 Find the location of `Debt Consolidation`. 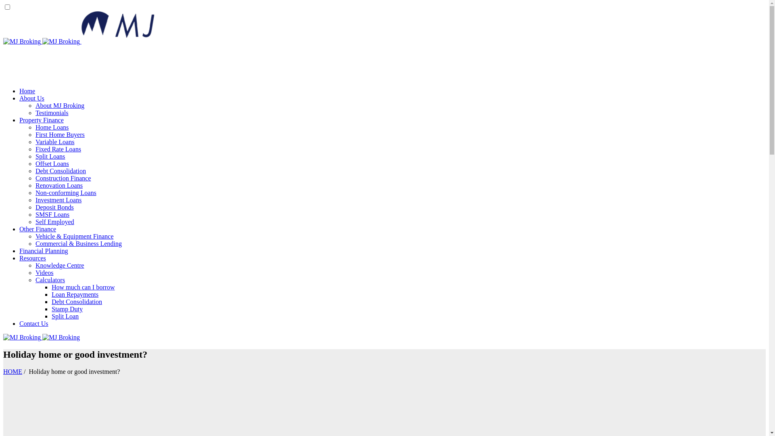

Debt Consolidation is located at coordinates (61, 171).